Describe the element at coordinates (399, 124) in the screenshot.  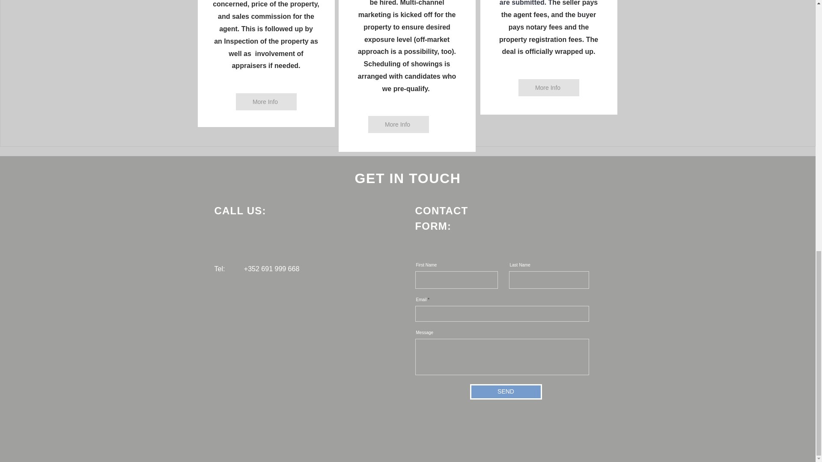
I see `More Info` at that location.